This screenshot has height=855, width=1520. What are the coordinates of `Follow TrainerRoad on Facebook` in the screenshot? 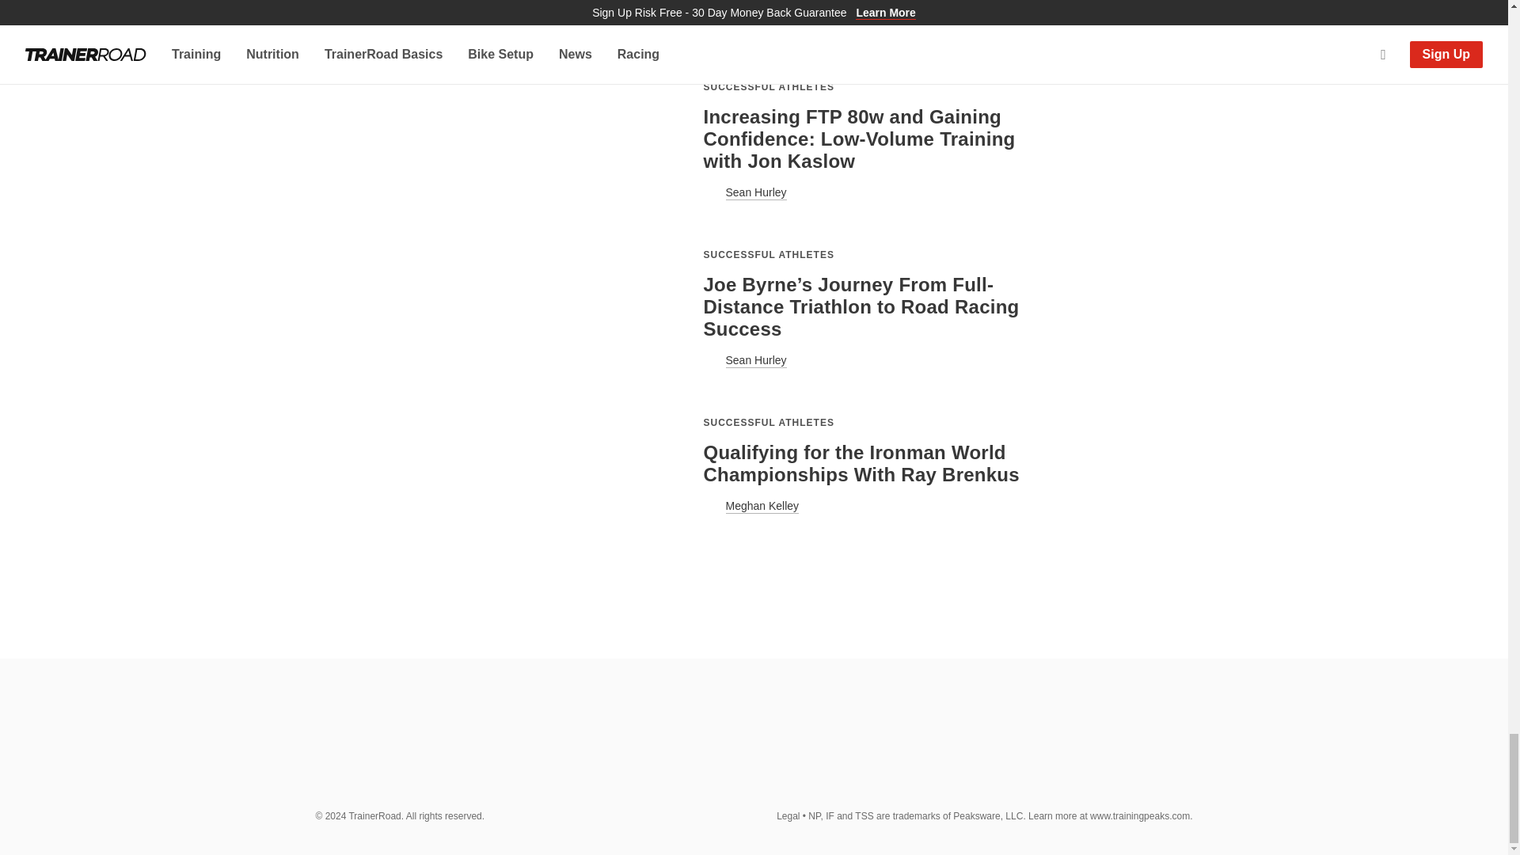 It's located at (1032, 749).